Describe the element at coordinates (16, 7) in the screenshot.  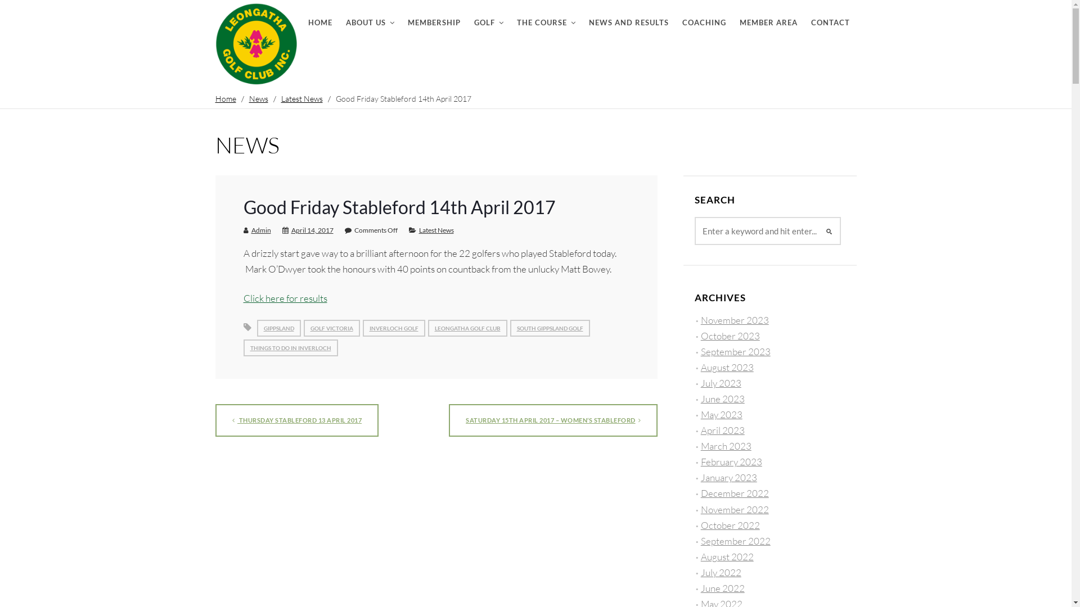
I see `Search` at that location.